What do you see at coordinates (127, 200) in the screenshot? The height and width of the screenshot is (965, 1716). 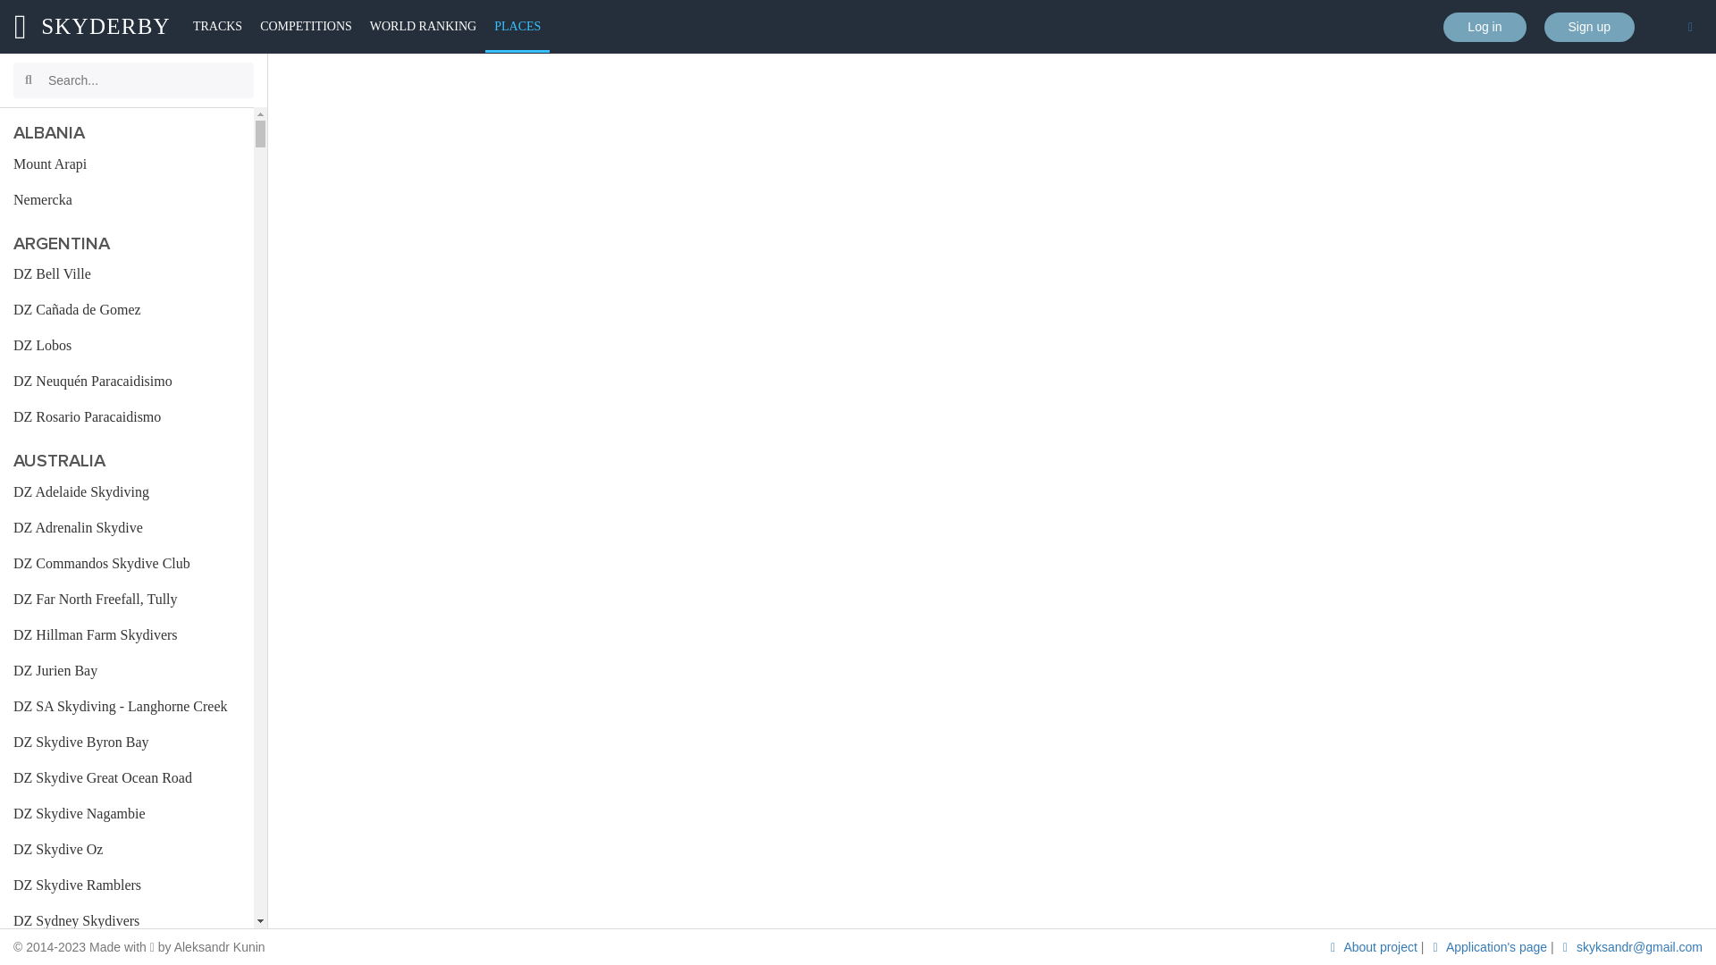 I see `Nemercka` at bounding box center [127, 200].